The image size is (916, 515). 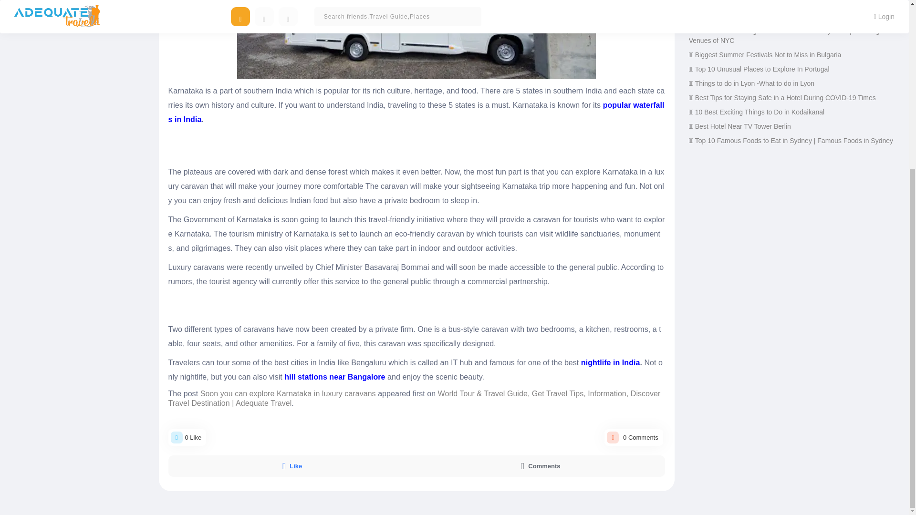 What do you see at coordinates (762, 69) in the screenshot?
I see `Top 10 Unusual Places to Explore In Portugal` at bounding box center [762, 69].